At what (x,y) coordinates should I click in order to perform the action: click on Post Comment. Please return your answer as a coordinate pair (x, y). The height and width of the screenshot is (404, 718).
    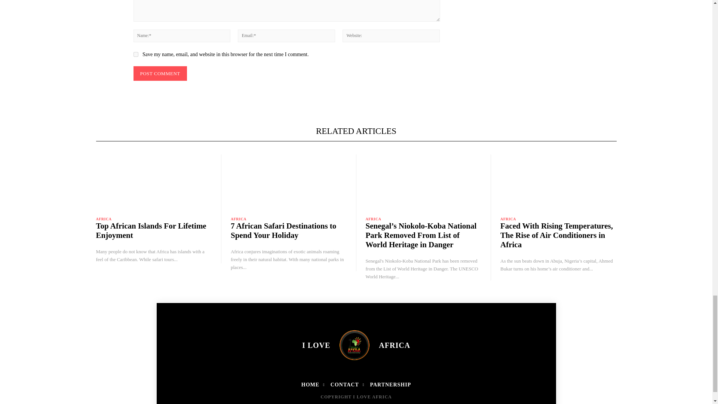
    Looking at the image, I should click on (160, 73).